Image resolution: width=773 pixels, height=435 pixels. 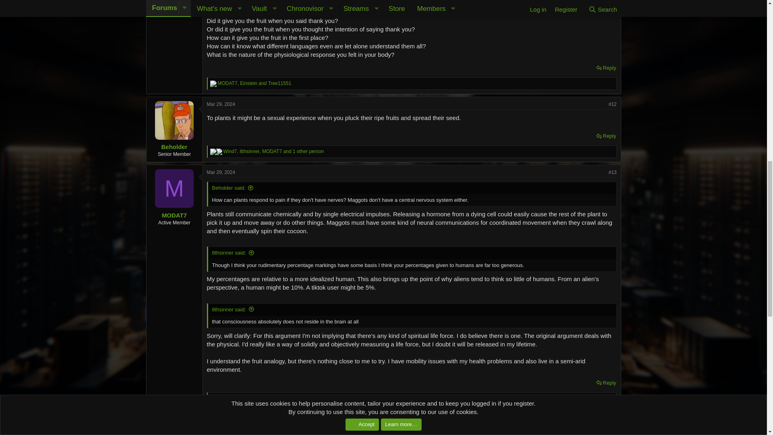 What do you see at coordinates (606, 68) in the screenshot?
I see `Reply, quoting this message` at bounding box center [606, 68].